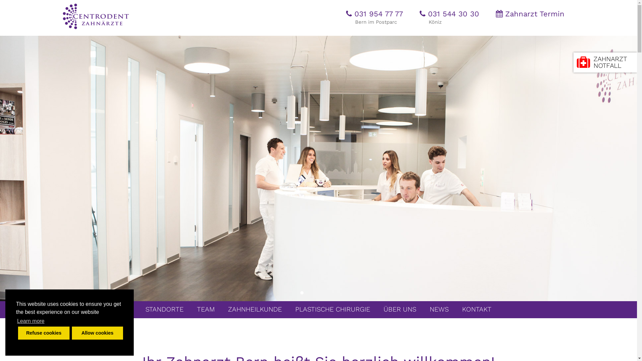 The width and height of the screenshot is (642, 361). What do you see at coordinates (302, 293) in the screenshot?
I see `Startslide Rezeption` at bounding box center [302, 293].